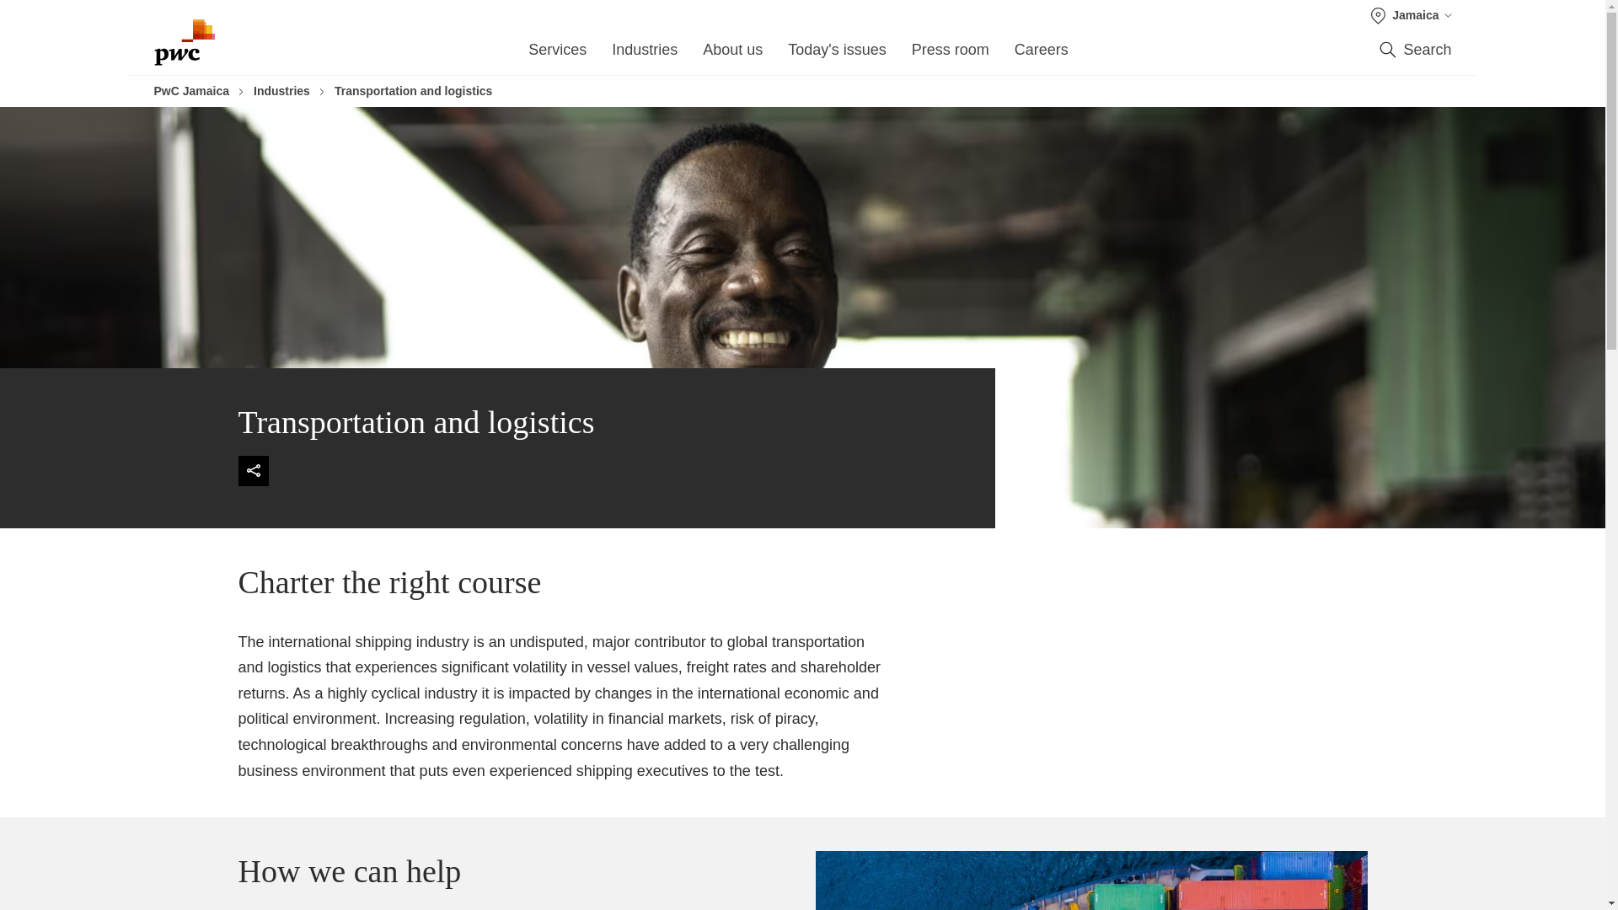  Describe the element at coordinates (838, 55) in the screenshot. I see `Today's issues` at that location.